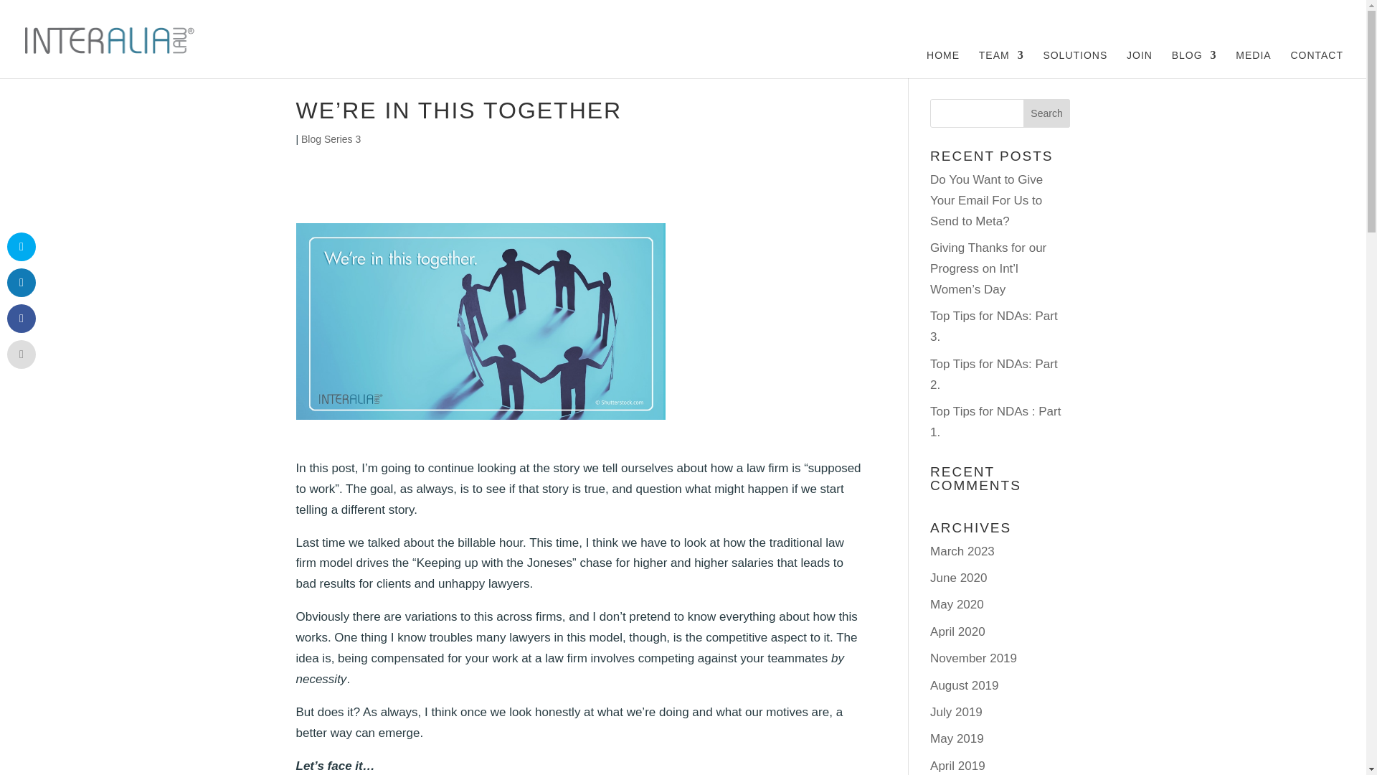 The image size is (1377, 775). I want to click on Search, so click(1047, 113).